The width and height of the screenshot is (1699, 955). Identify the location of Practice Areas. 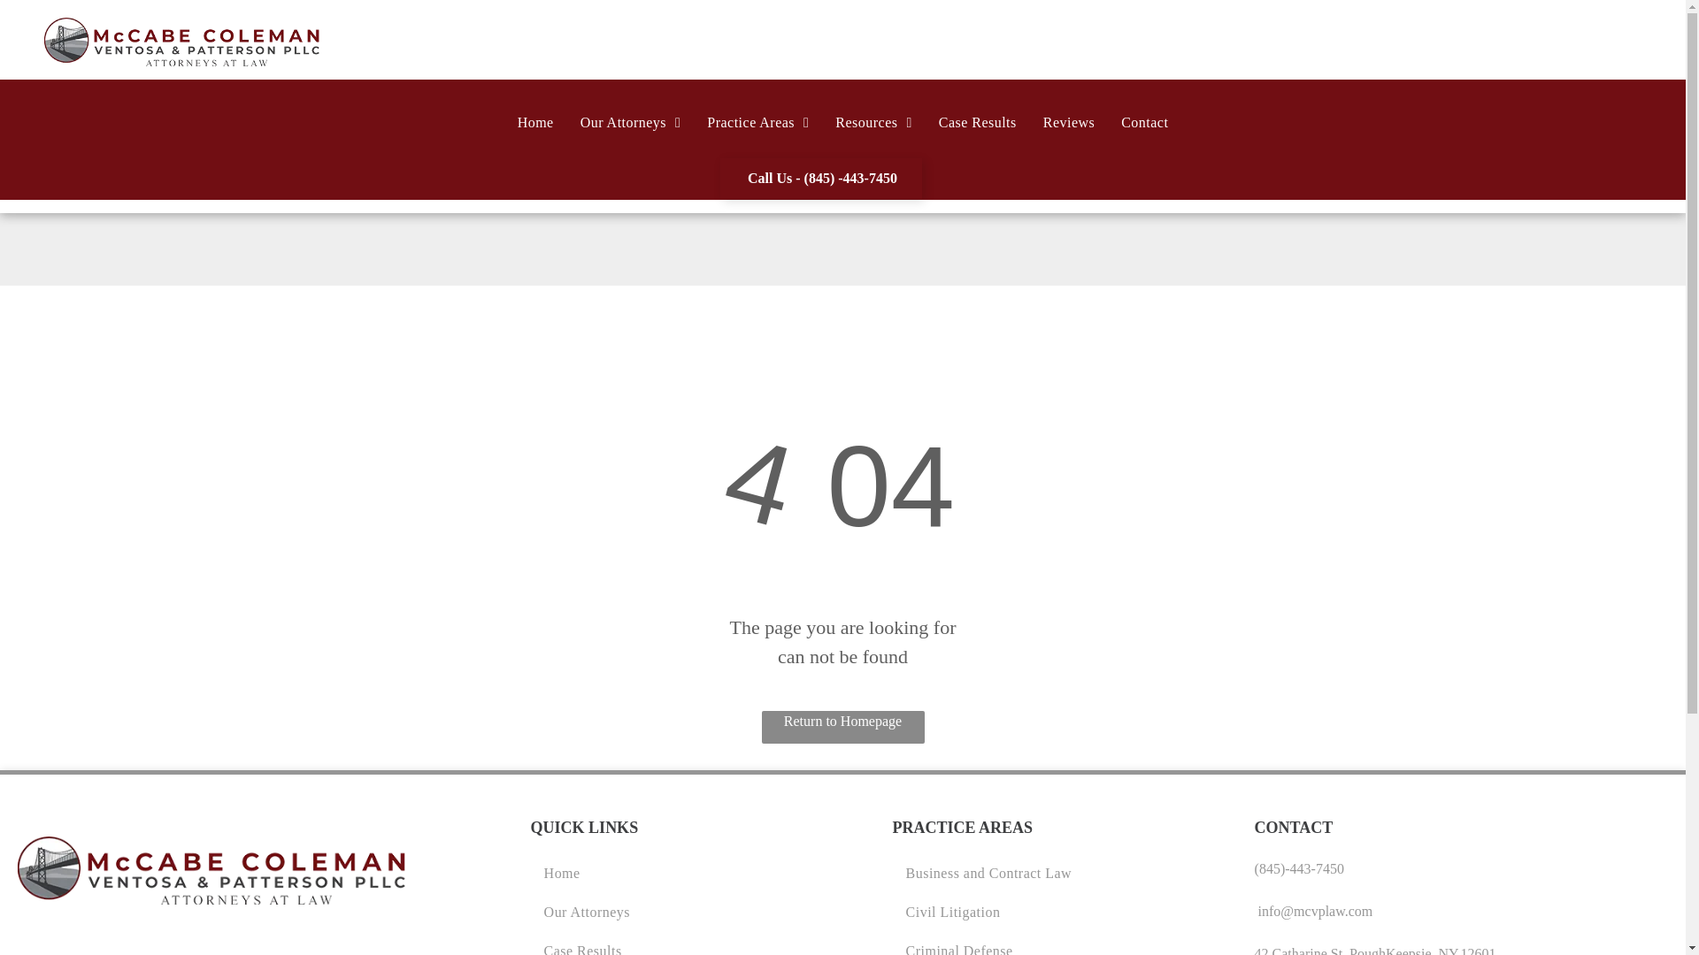
(757, 122).